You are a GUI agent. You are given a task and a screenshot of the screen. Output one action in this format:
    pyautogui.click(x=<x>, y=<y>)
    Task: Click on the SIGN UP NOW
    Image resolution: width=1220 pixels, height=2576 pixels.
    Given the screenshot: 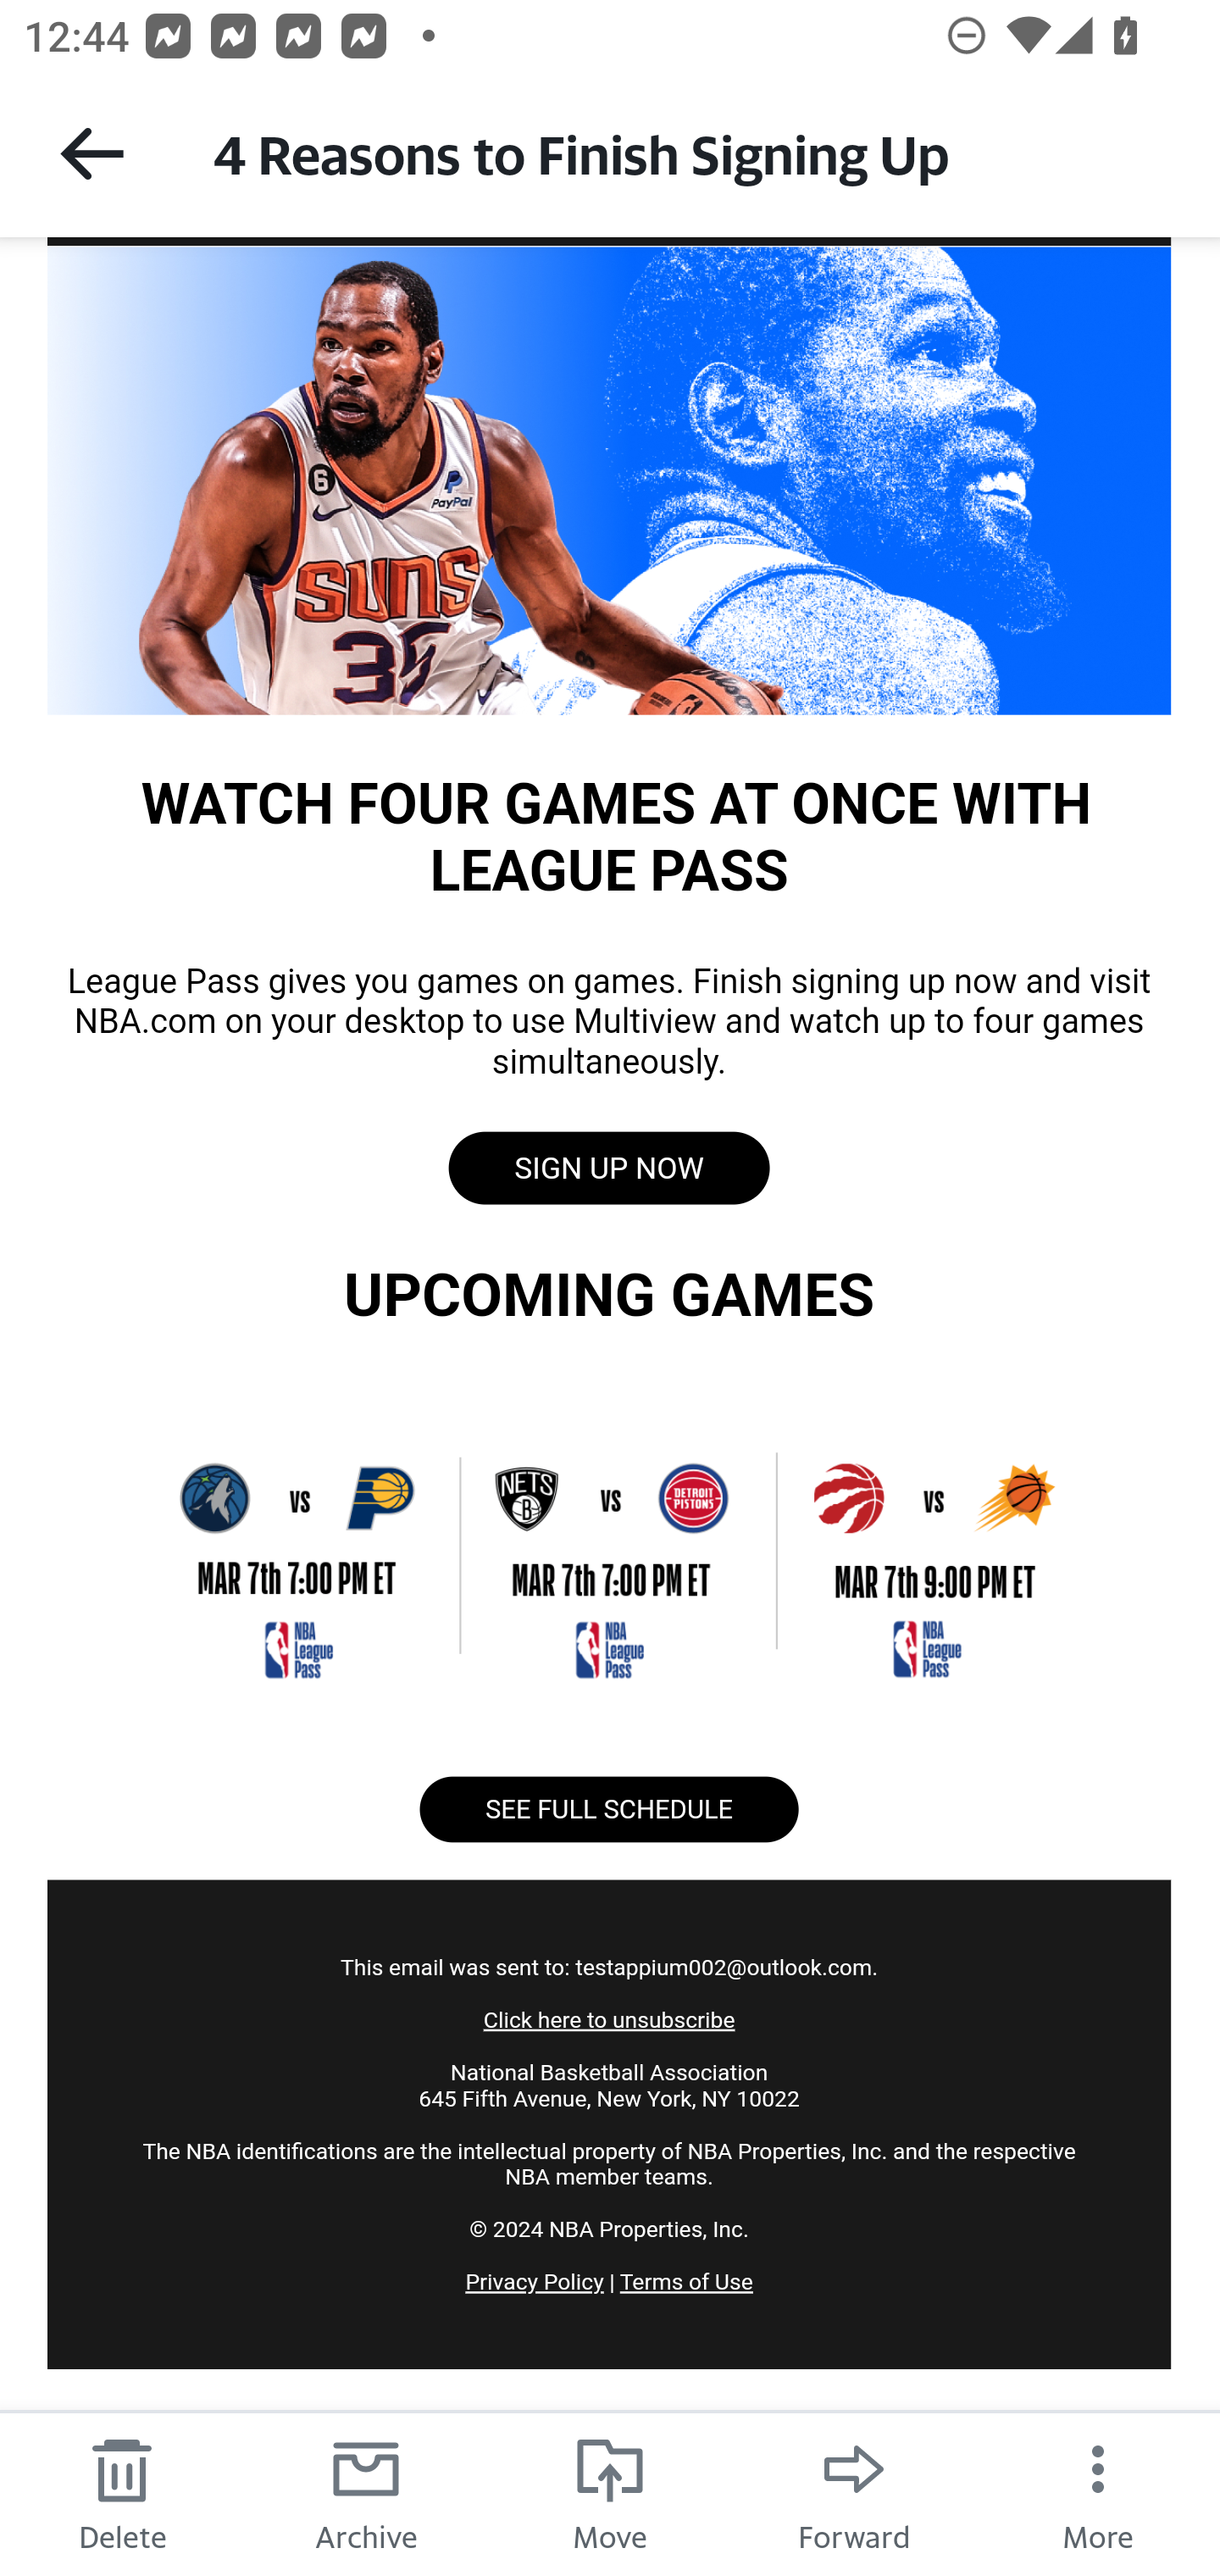 What is the action you would take?
    pyautogui.click(x=608, y=1168)
    